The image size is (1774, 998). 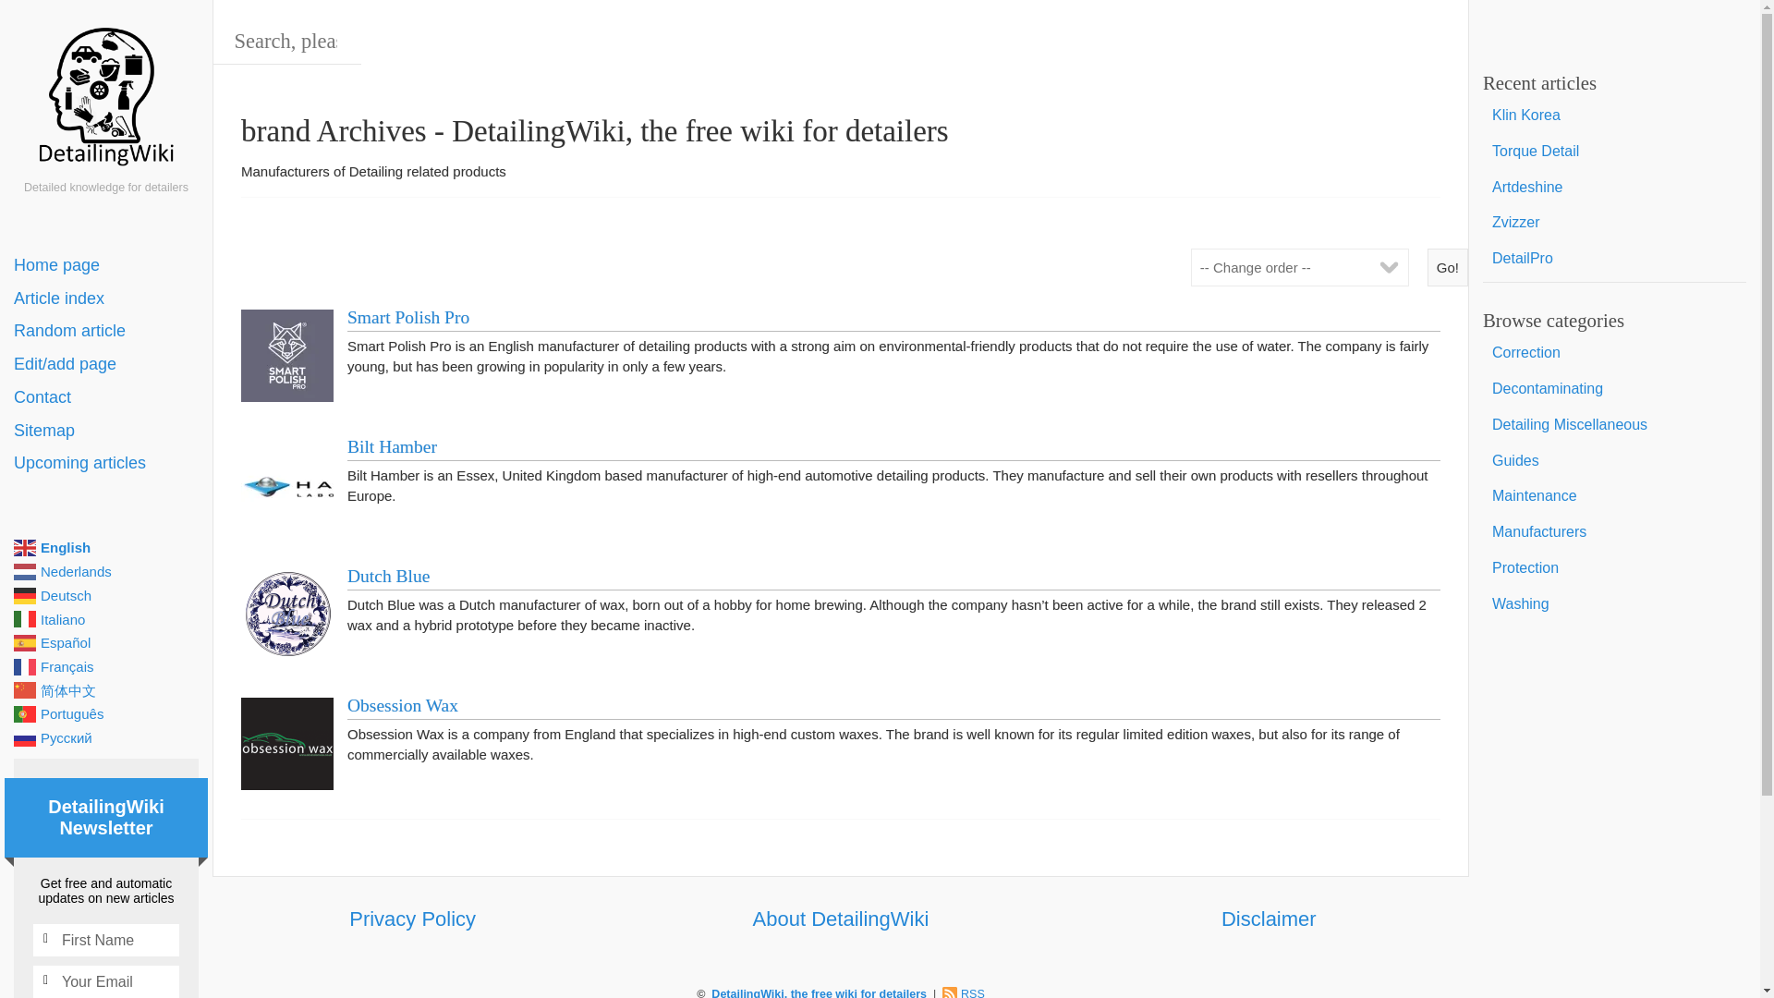 I want to click on Maintenance, so click(x=1614, y=497).